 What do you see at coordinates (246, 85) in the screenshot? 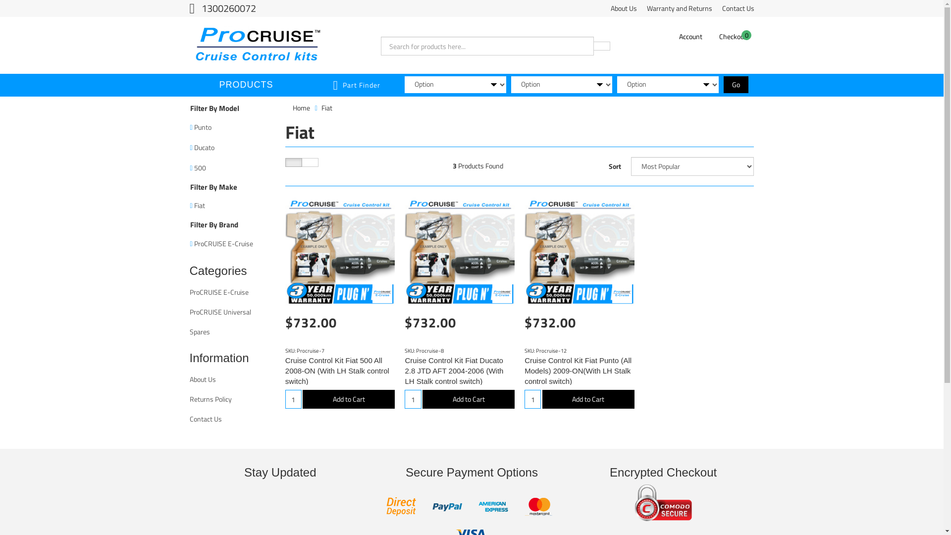
I see `PRODUCTS` at bounding box center [246, 85].